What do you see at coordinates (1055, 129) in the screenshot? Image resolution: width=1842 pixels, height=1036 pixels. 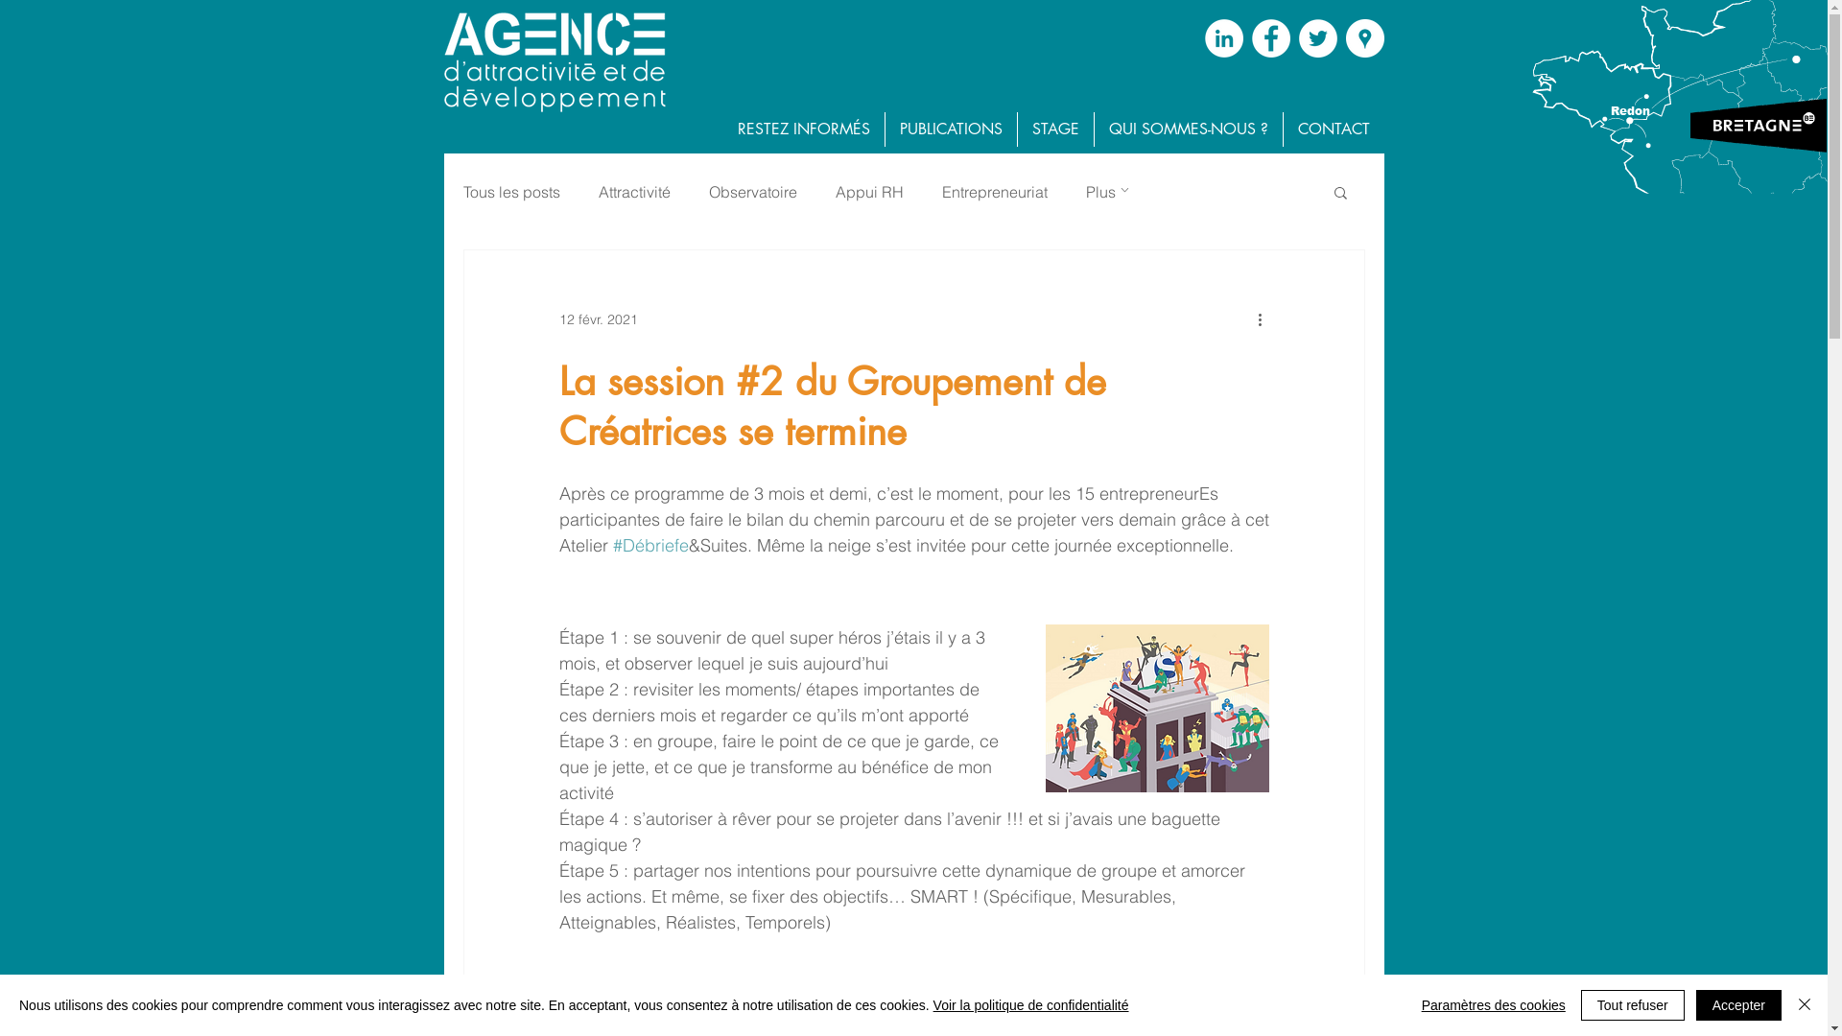 I see `STAGE` at bounding box center [1055, 129].